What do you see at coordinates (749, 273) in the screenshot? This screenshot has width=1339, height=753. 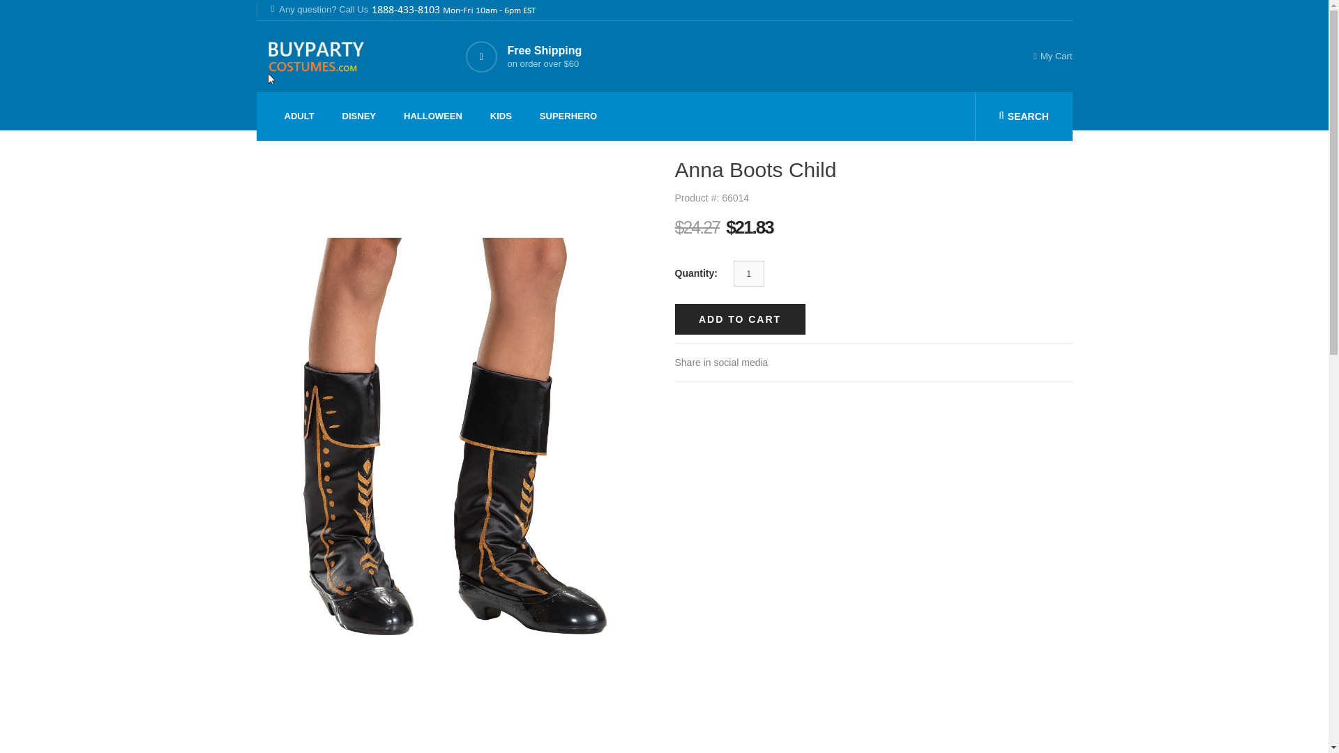 I see `1` at bounding box center [749, 273].